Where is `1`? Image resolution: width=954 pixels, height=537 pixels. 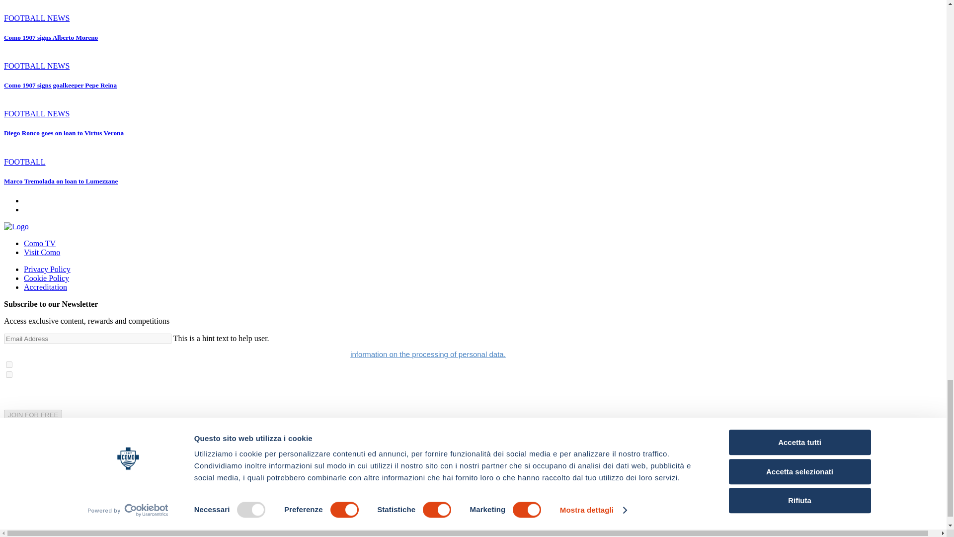
1 is located at coordinates (9, 364).